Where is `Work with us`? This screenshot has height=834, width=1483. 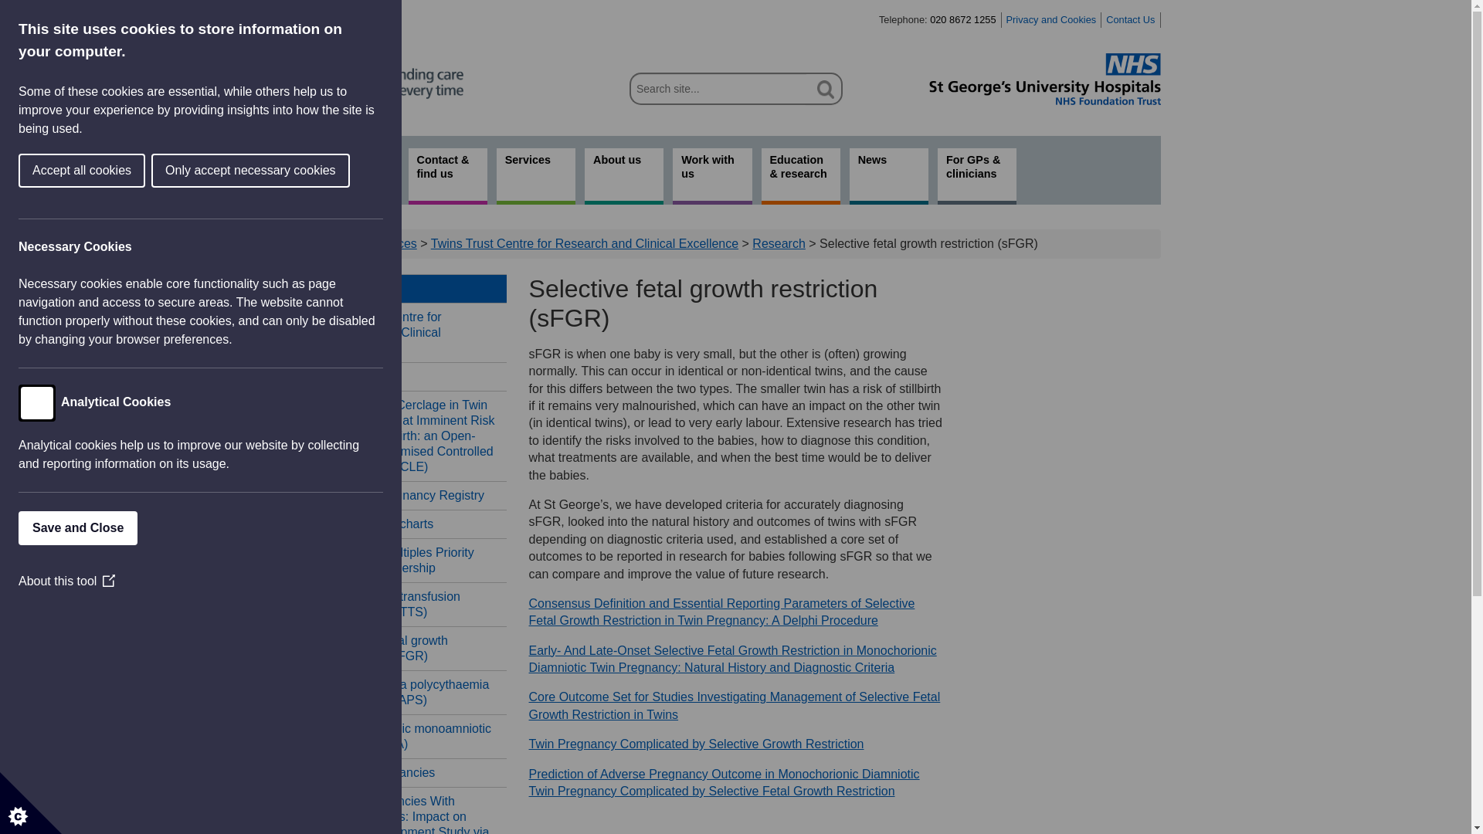 Work with us is located at coordinates (712, 176).